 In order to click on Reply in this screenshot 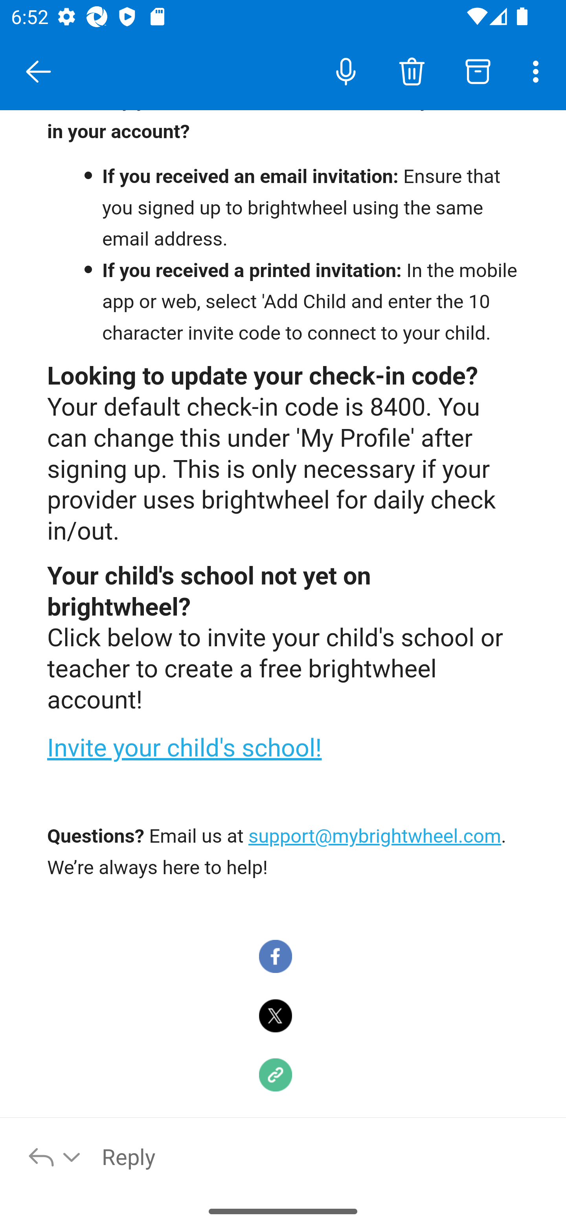, I will do `click(325, 1156)`.